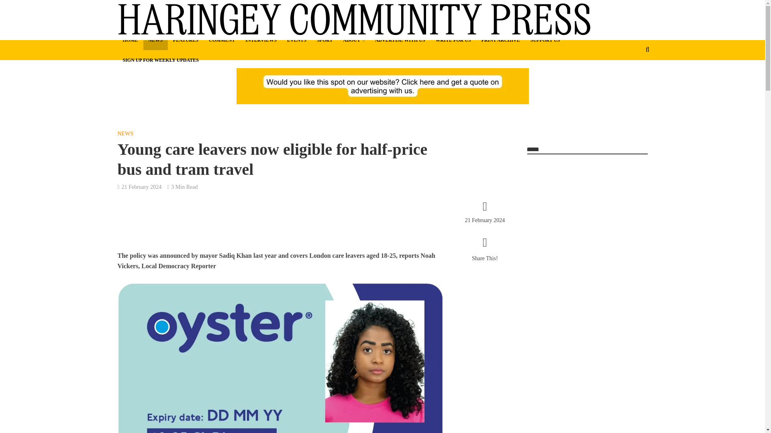  I want to click on SPORT, so click(324, 40).